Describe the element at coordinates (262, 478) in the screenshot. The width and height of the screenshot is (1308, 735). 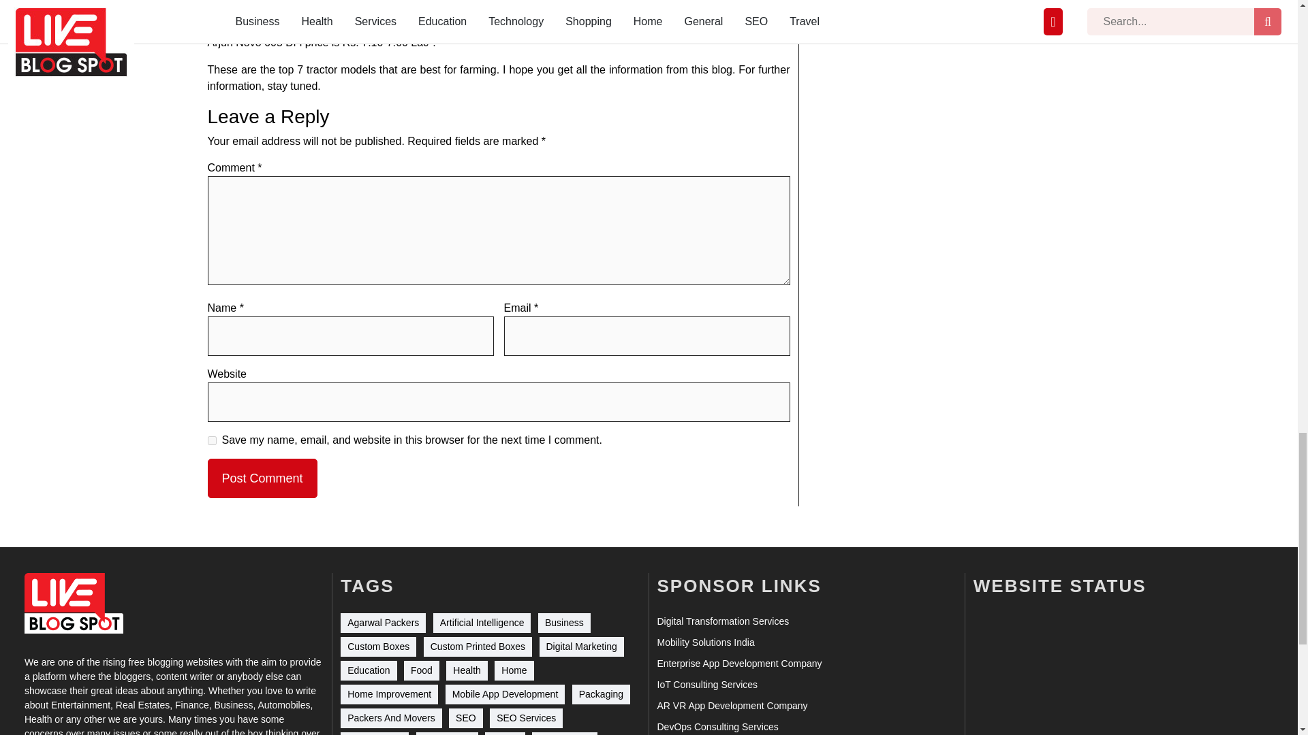
I see `Post Comment` at that location.